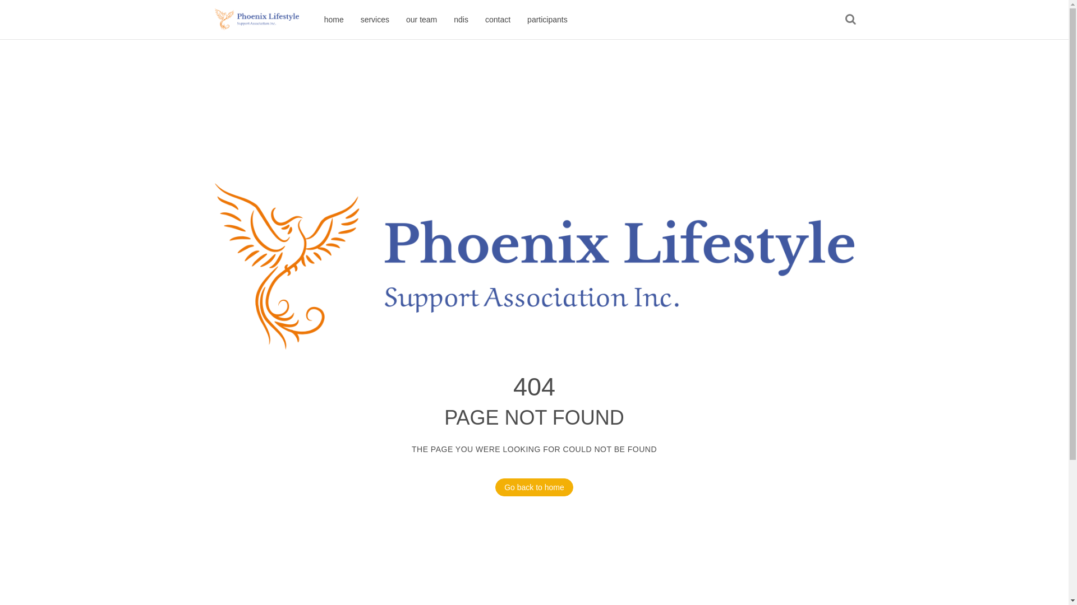 The width and height of the screenshot is (1077, 605). Describe the element at coordinates (850, 19) in the screenshot. I see `GO` at that location.